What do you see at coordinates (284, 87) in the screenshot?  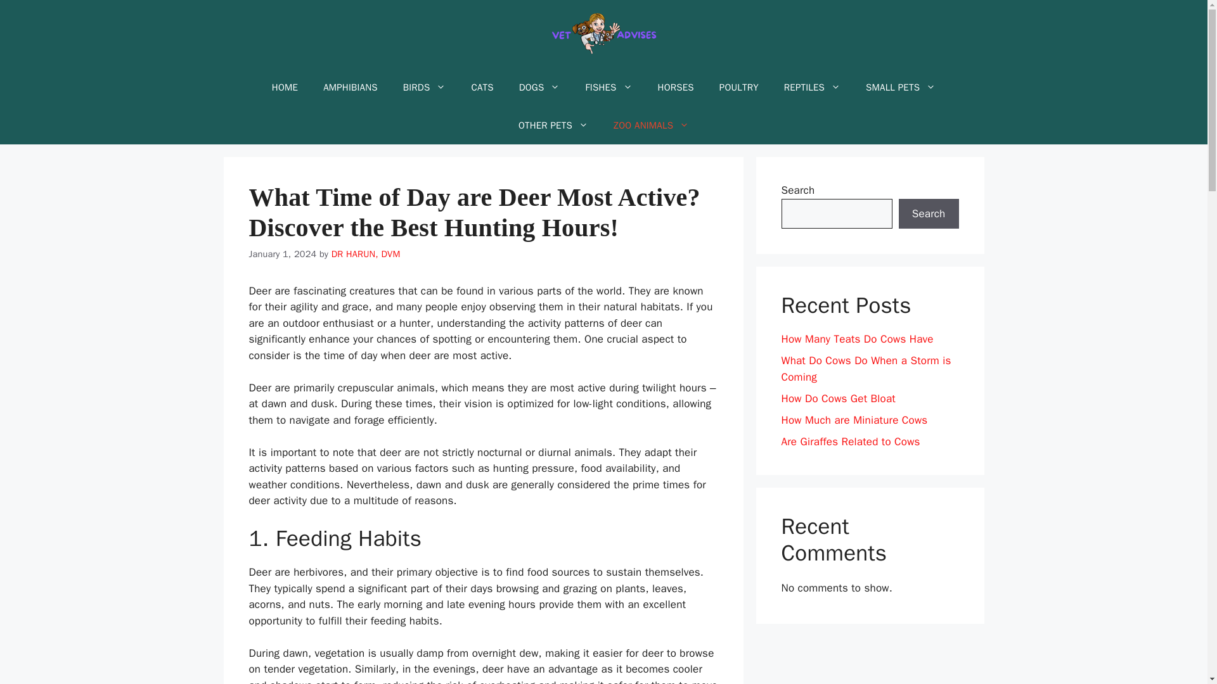 I see `HOME` at bounding box center [284, 87].